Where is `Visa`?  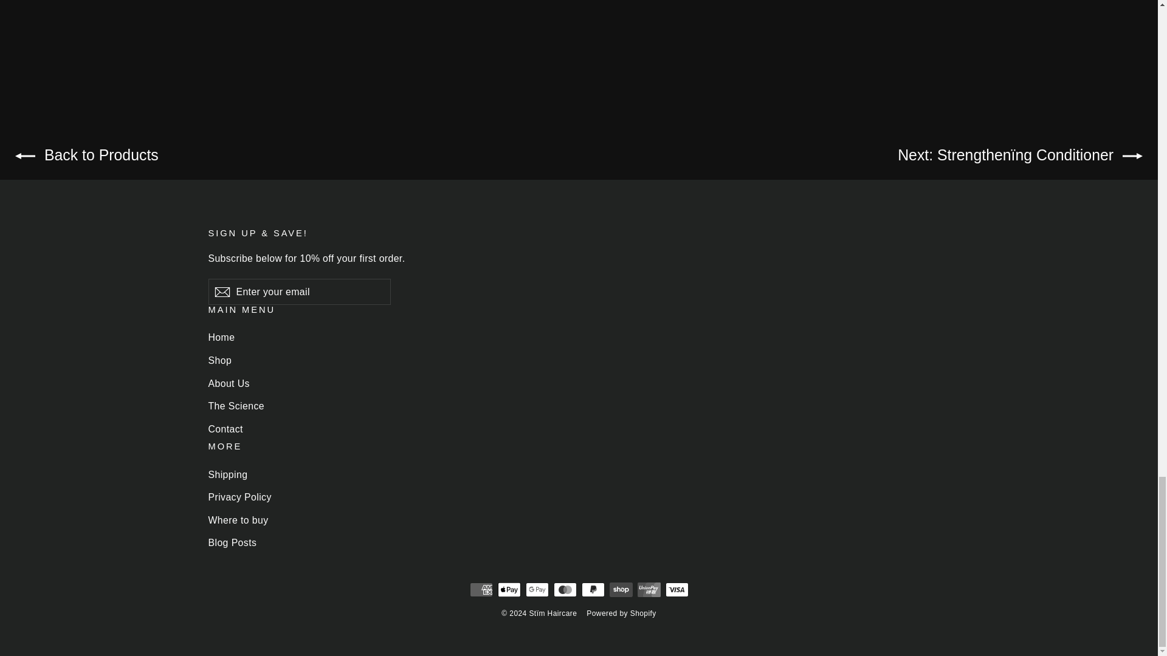
Visa is located at coordinates (676, 589).